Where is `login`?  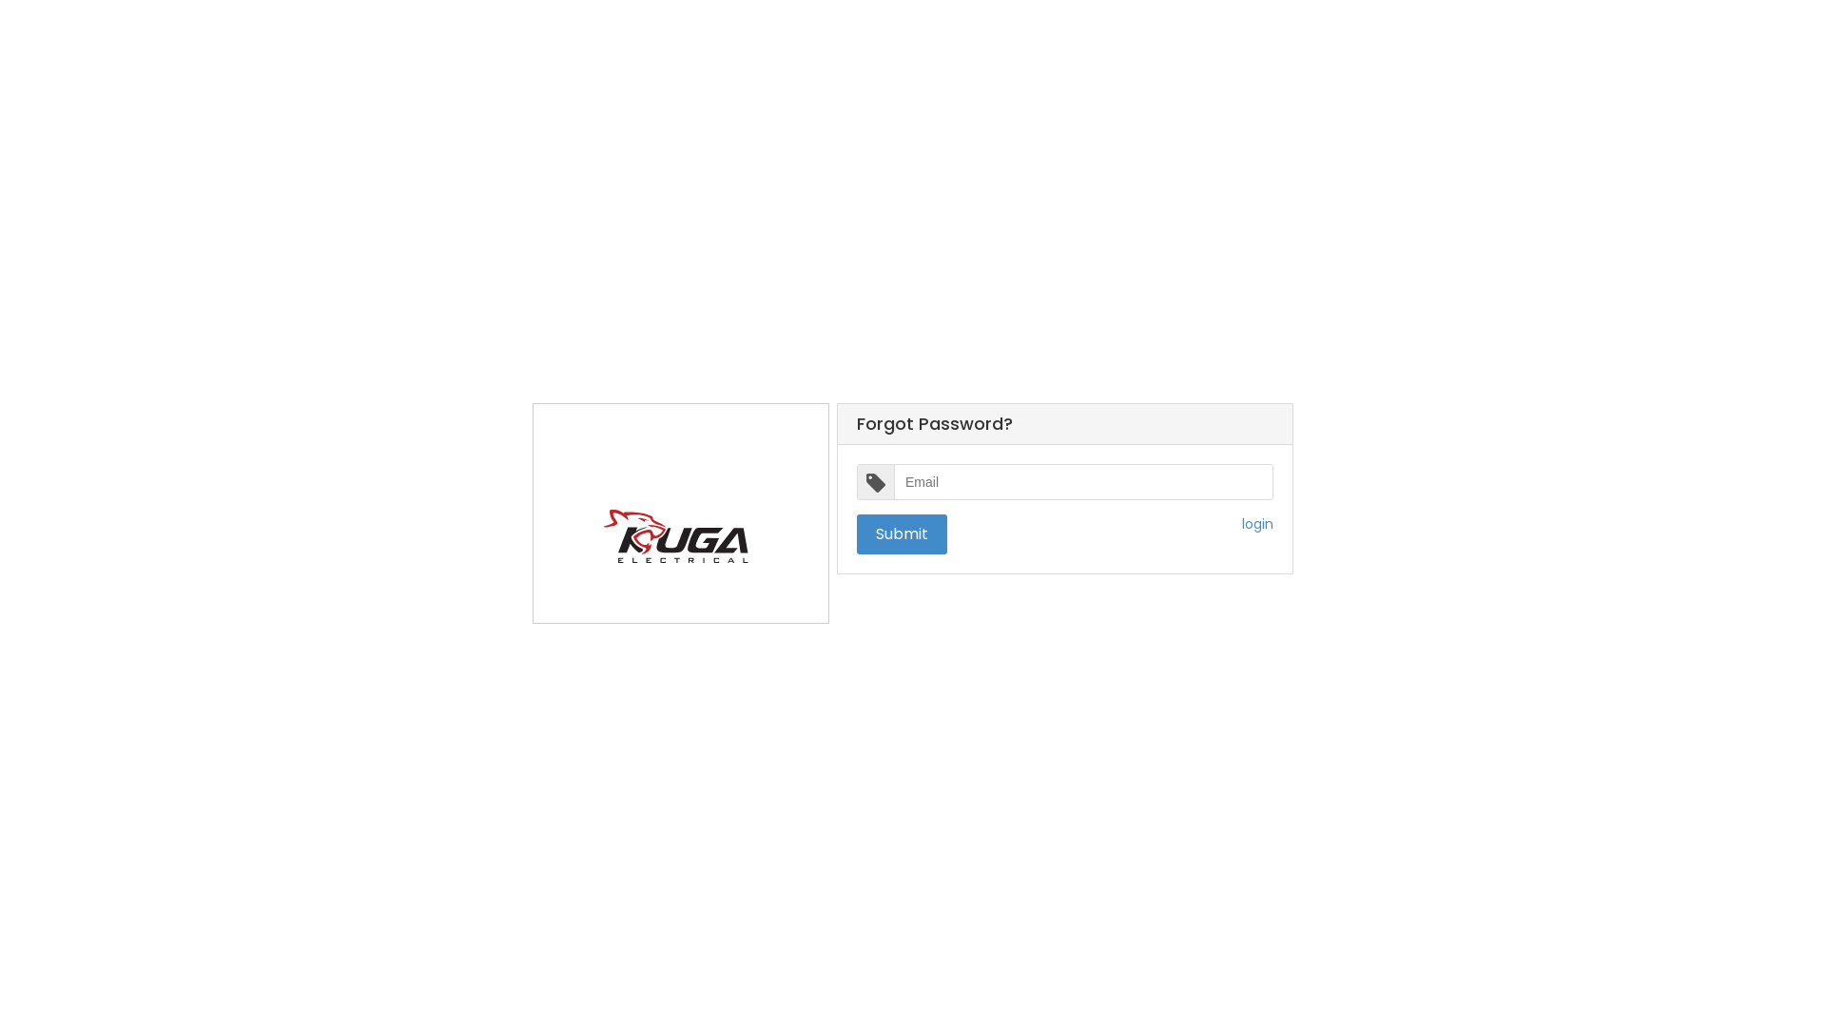 login is located at coordinates (1257, 524).